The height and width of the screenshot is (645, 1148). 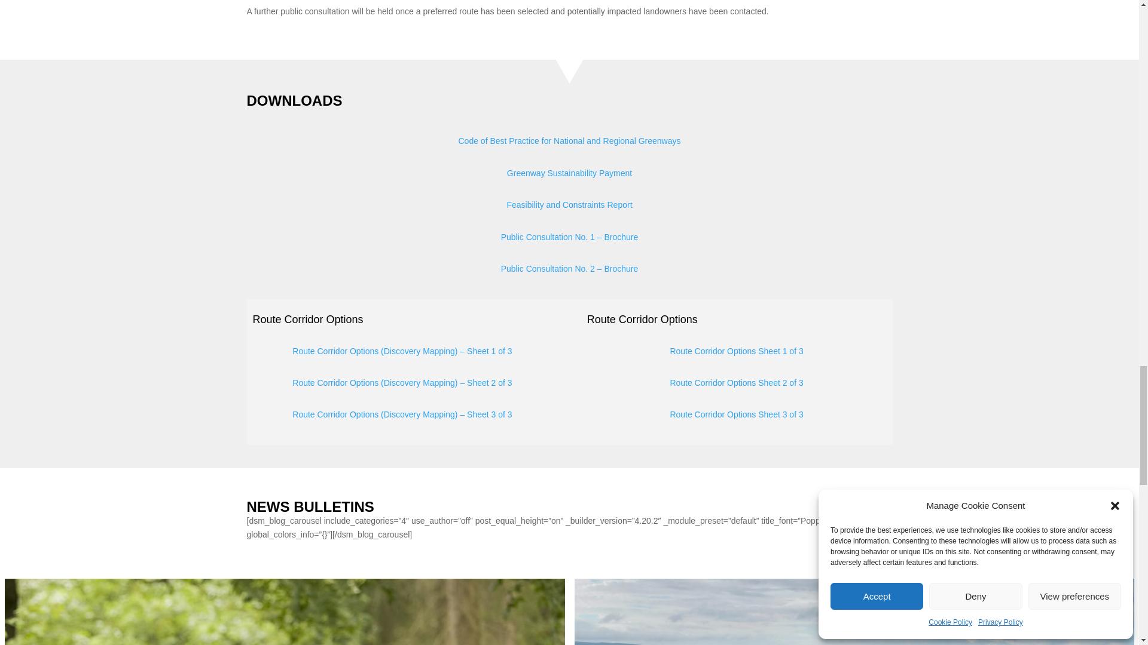 I want to click on Route Corridor Options Sheet 3 of 3, so click(x=735, y=414).